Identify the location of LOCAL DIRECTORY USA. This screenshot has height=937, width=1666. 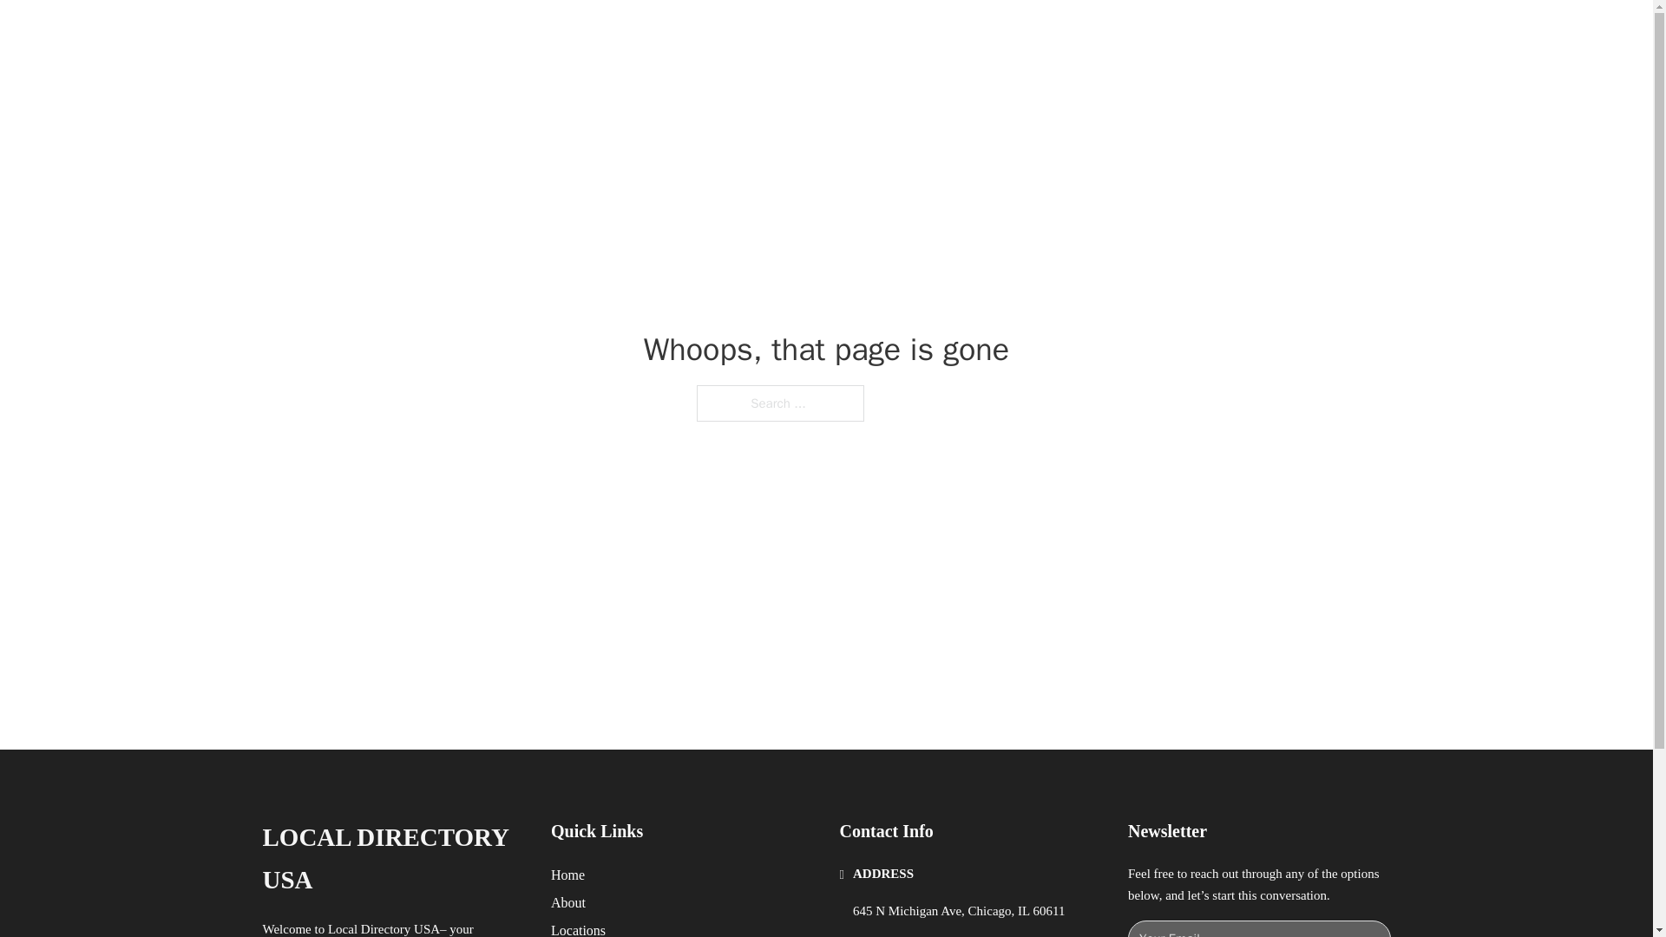
(487, 33).